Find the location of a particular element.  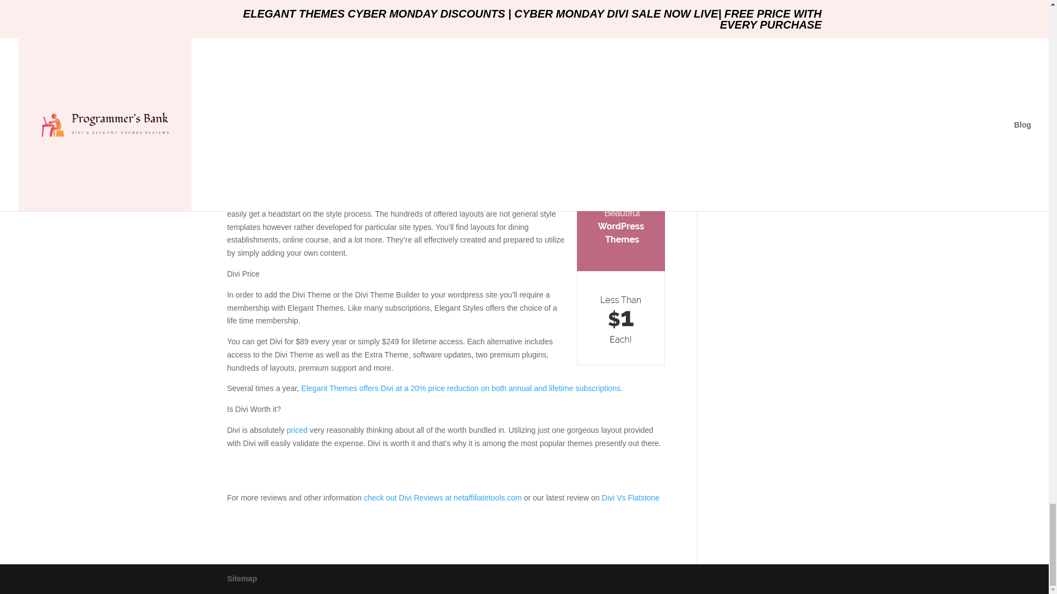

Divi Vs Flatsome is located at coordinates (629, 497).